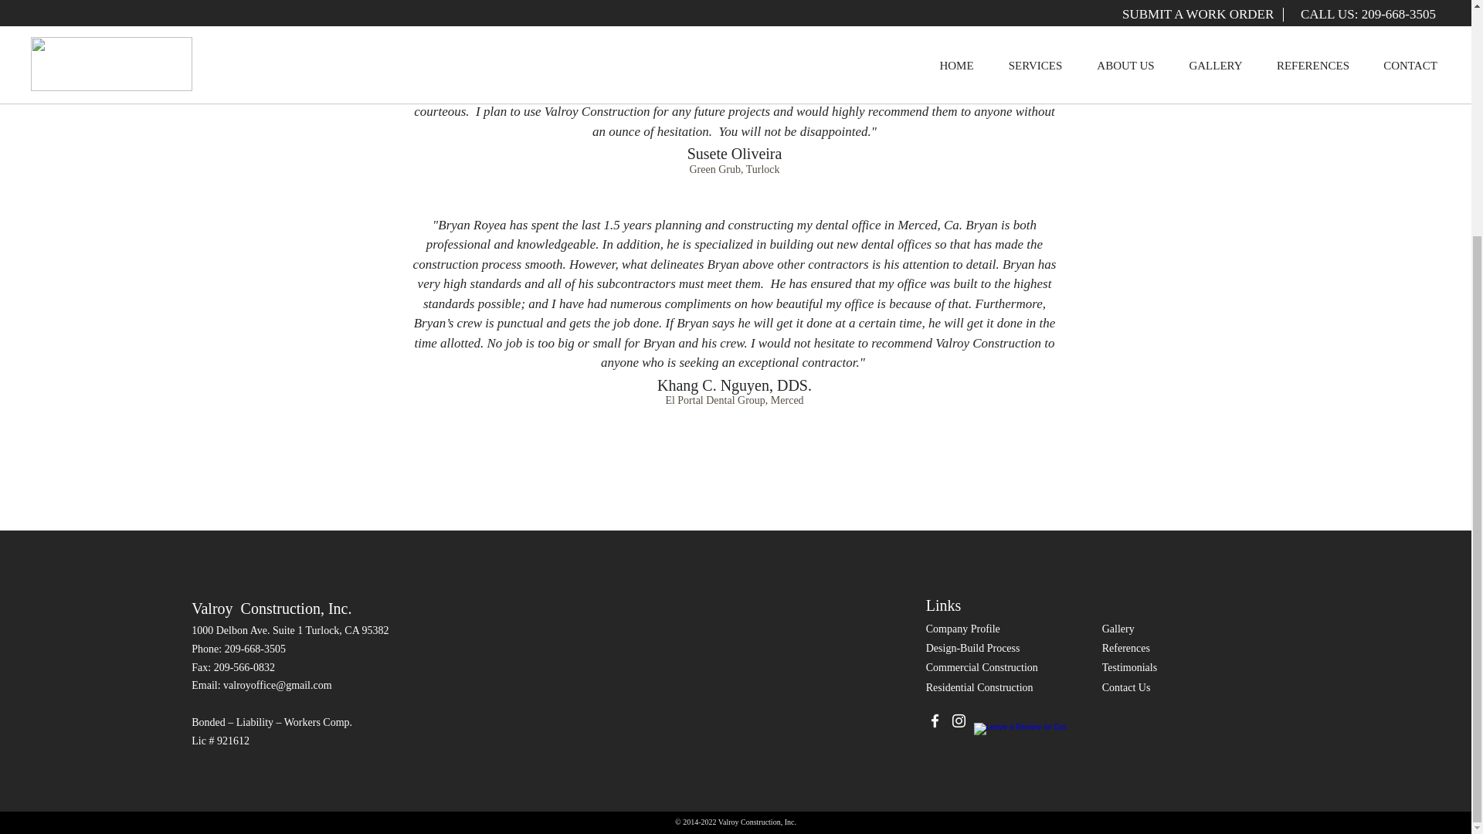 The width and height of the screenshot is (1483, 834). What do you see at coordinates (979, 687) in the screenshot?
I see `Residential Construction` at bounding box center [979, 687].